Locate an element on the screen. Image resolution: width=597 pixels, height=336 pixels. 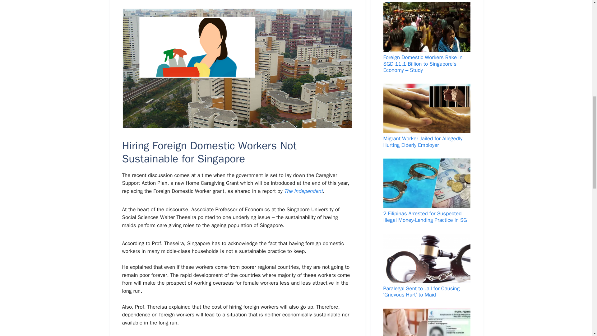
The Independent is located at coordinates (303, 191).